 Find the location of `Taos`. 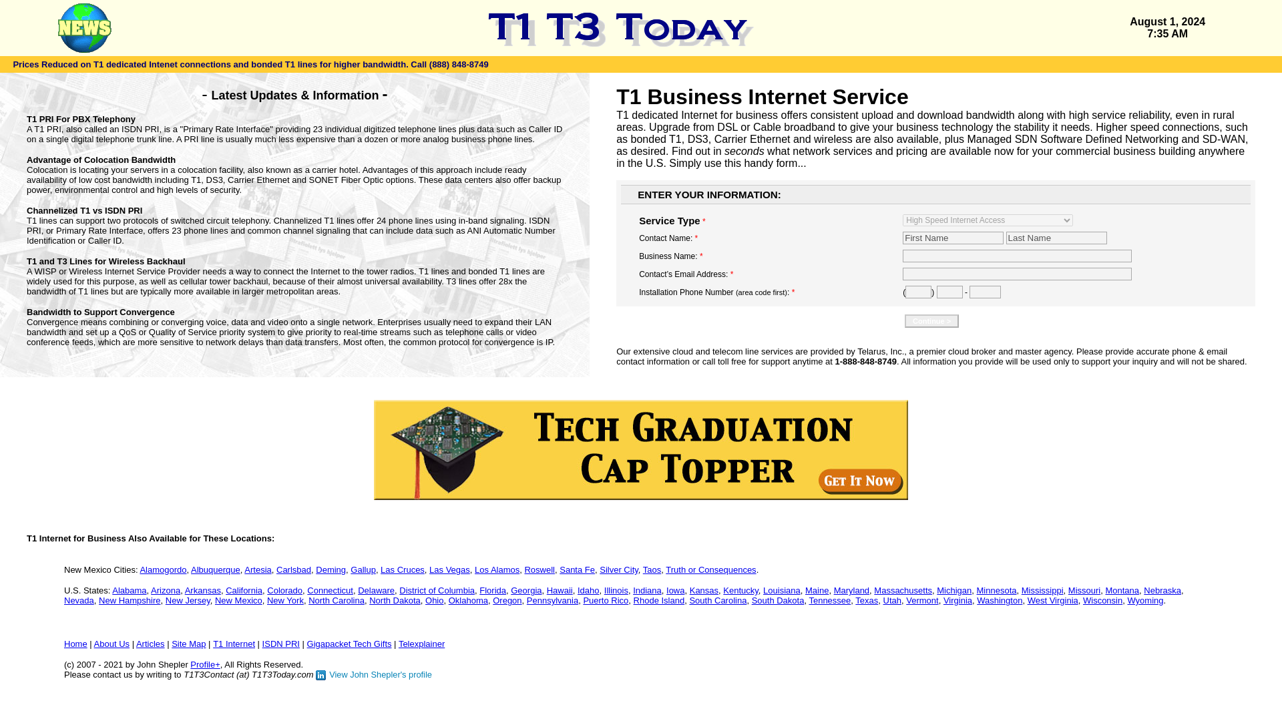

Taos is located at coordinates (652, 569).